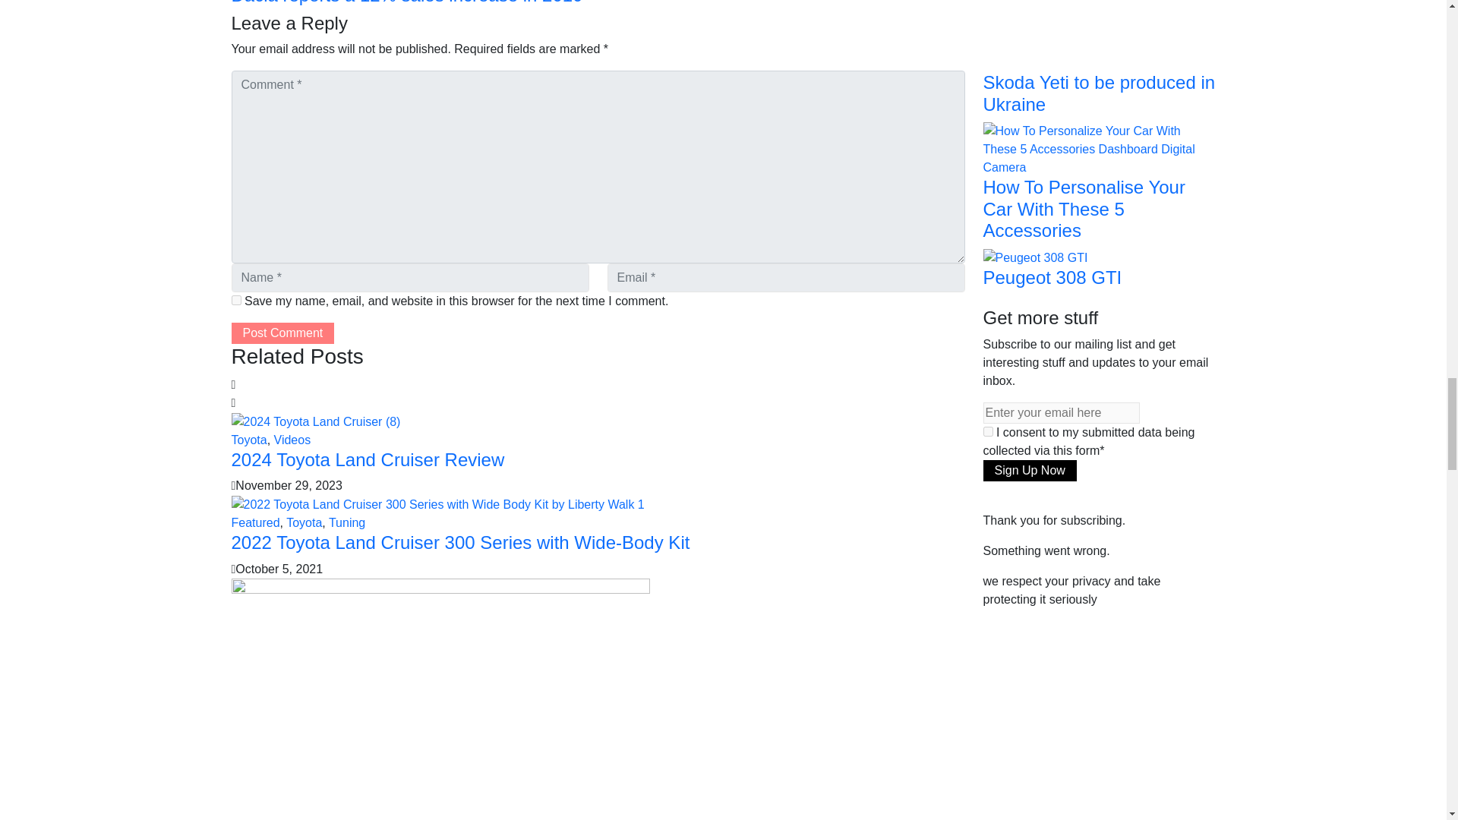 Image resolution: width=1458 pixels, height=820 pixels. Describe the element at coordinates (1029, 470) in the screenshot. I see `Sign Up Now` at that location.